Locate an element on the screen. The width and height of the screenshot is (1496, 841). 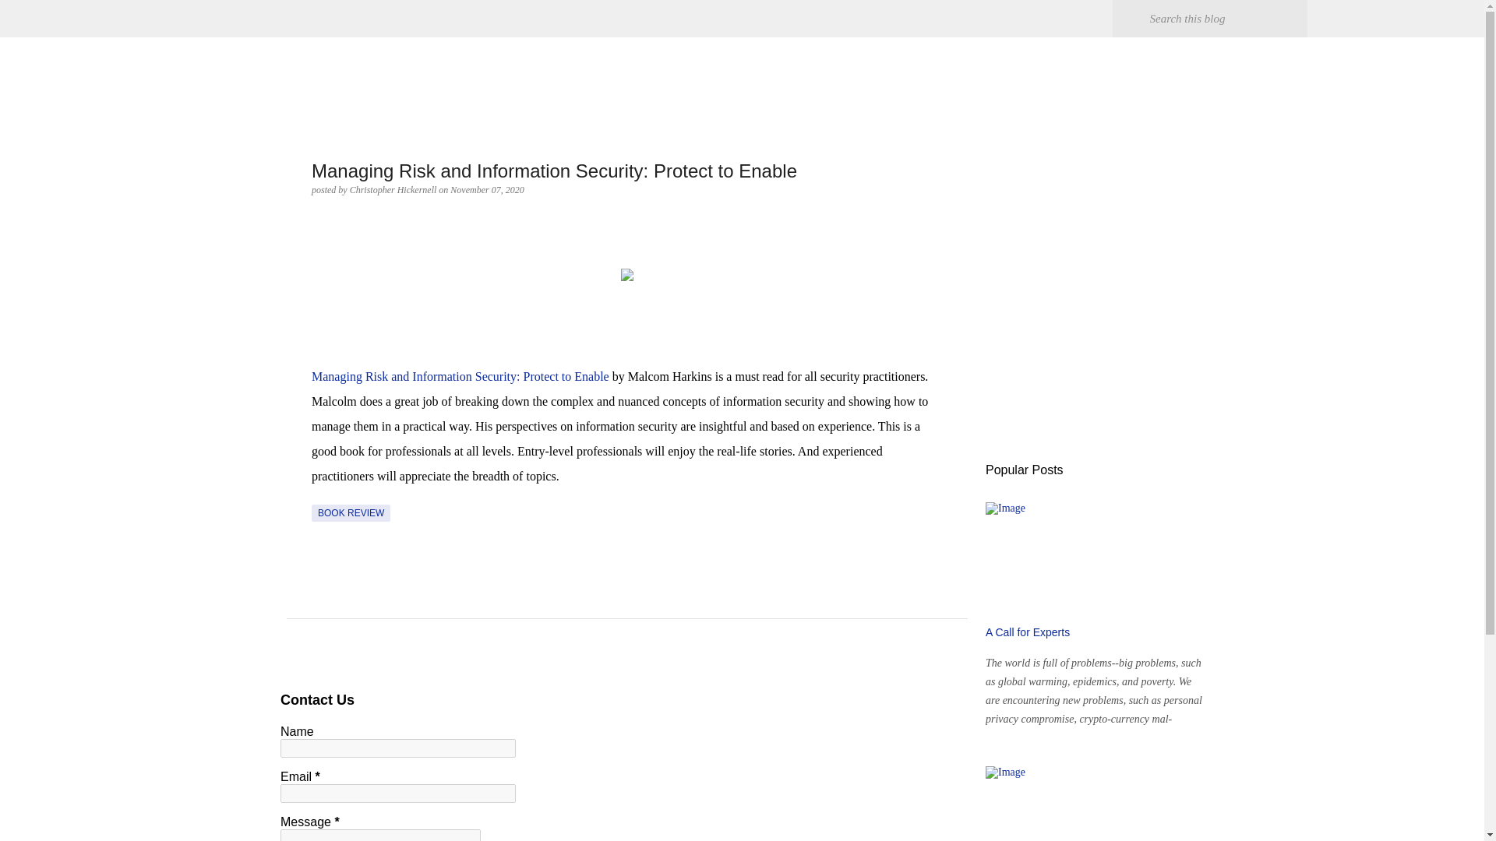
permanent link is located at coordinates (486, 189).